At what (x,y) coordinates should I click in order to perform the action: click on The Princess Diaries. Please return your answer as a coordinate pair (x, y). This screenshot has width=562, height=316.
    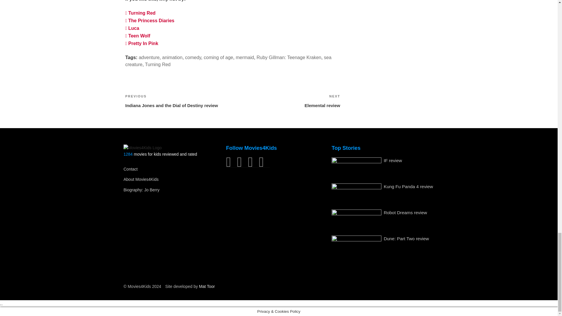
    Looking at the image, I should click on (150, 20).